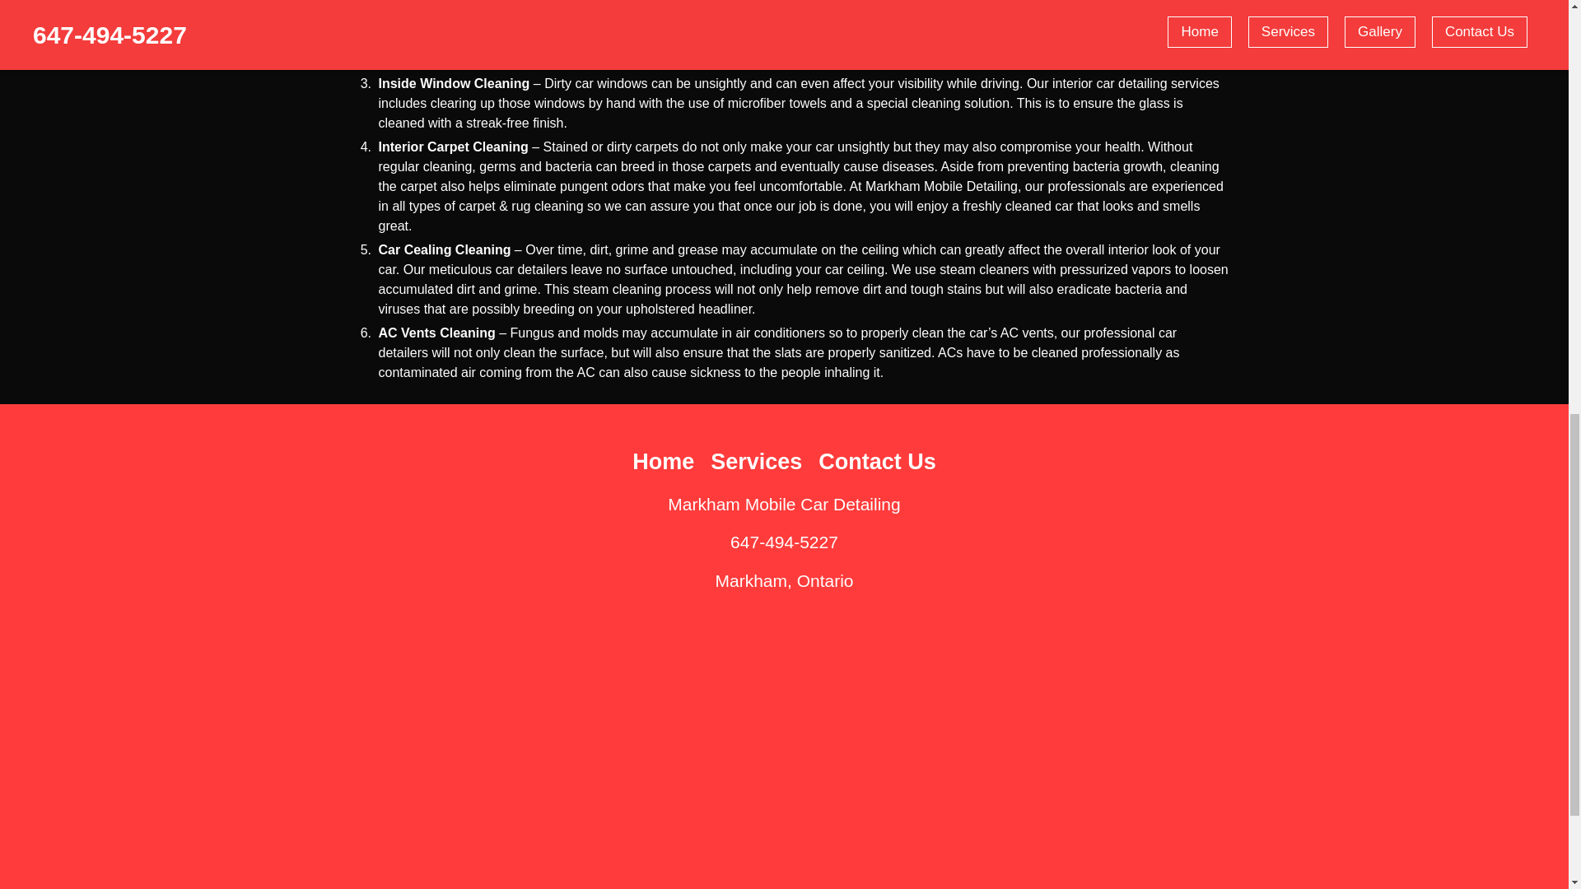 Image resolution: width=1581 pixels, height=889 pixels. I want to click on Contact Us, so click(877, 461).